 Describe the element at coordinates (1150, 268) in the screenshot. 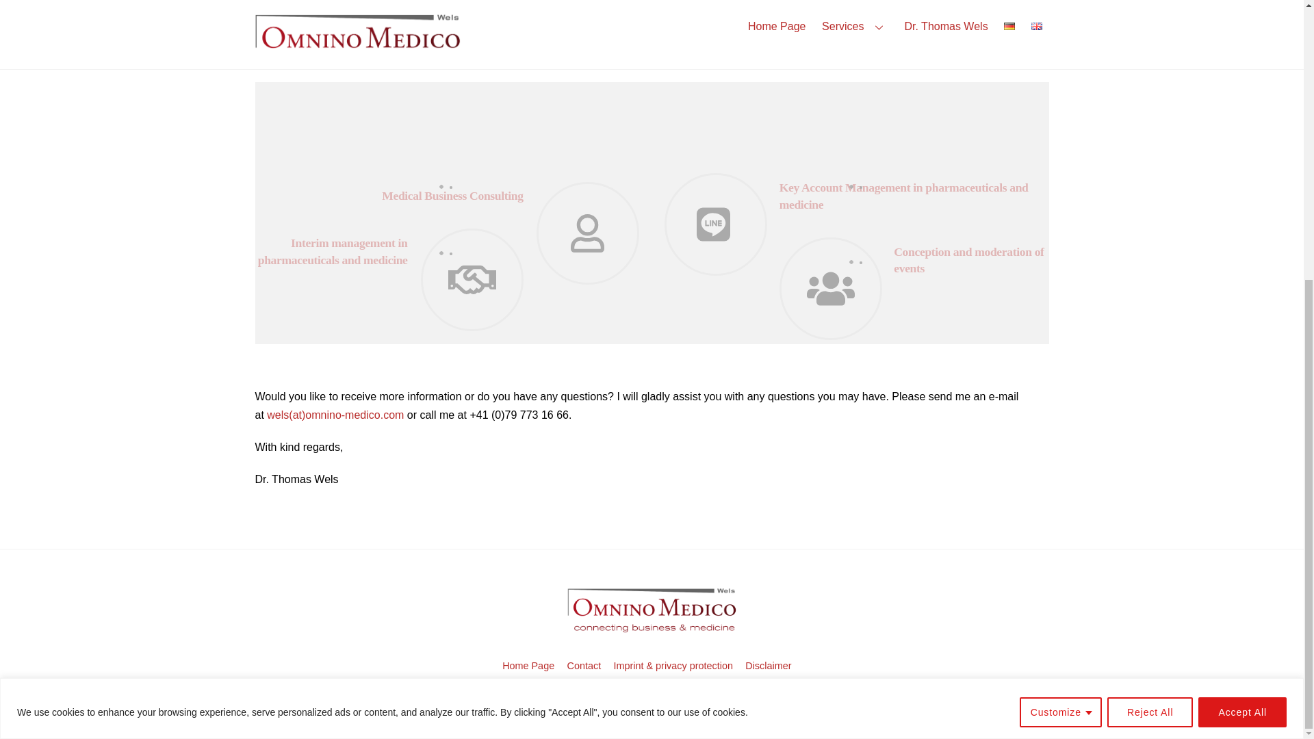

I see `Reject All` at that location.